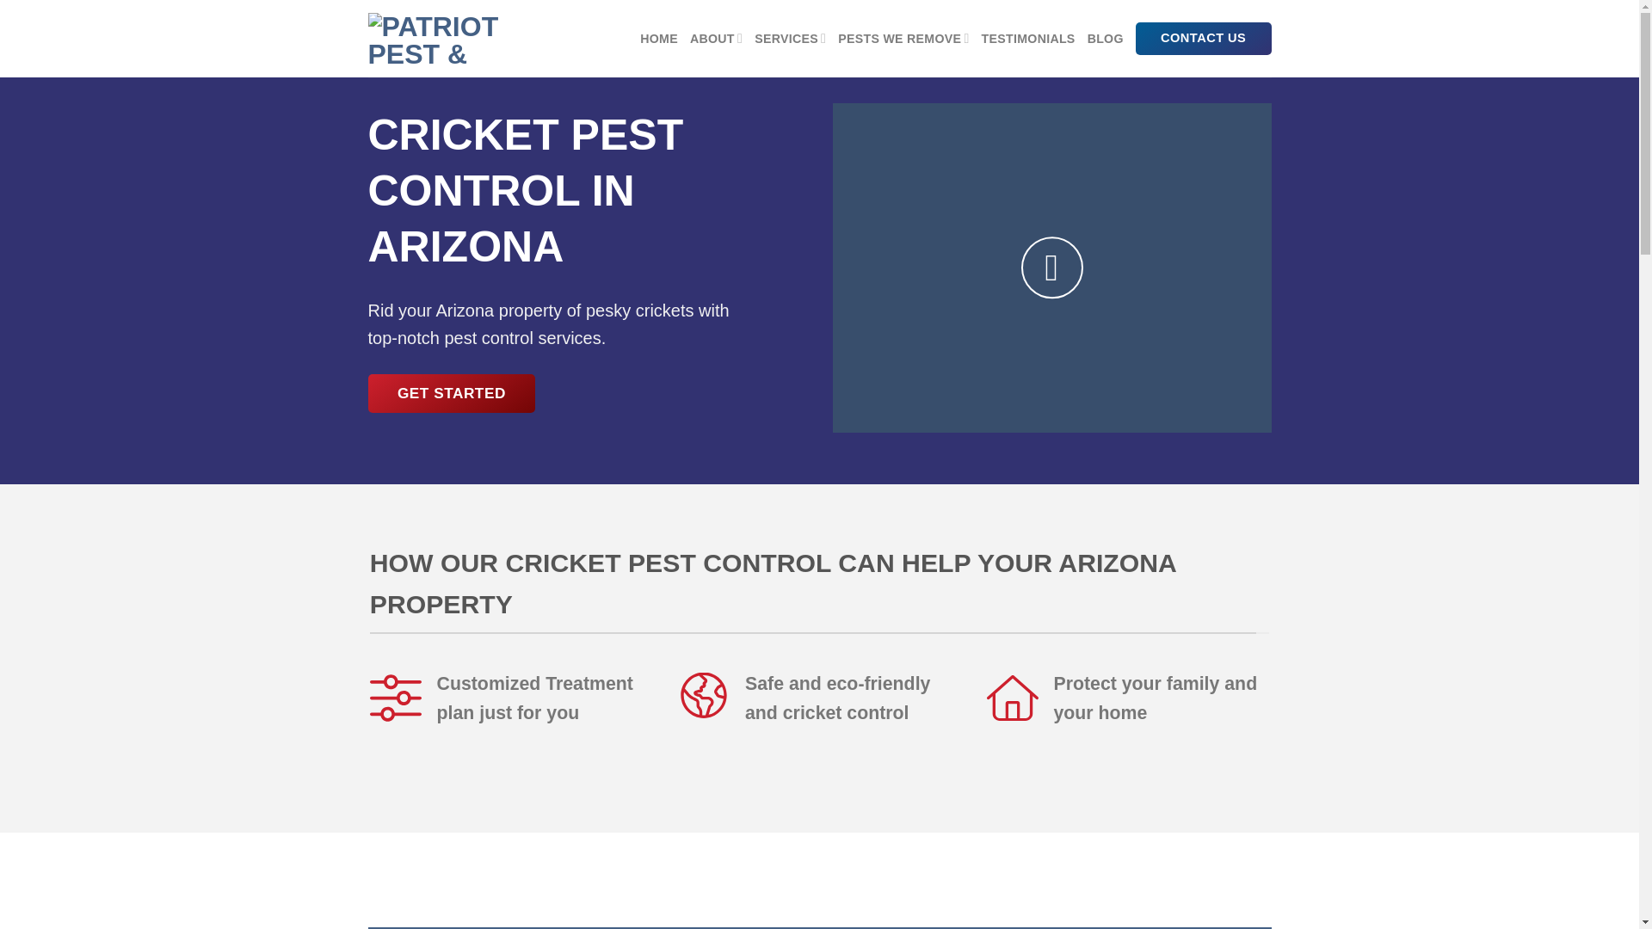 The height and width of the screenshot is (929, 1652). I want to click on PESTS WE REMOVE, so click(903, 38).